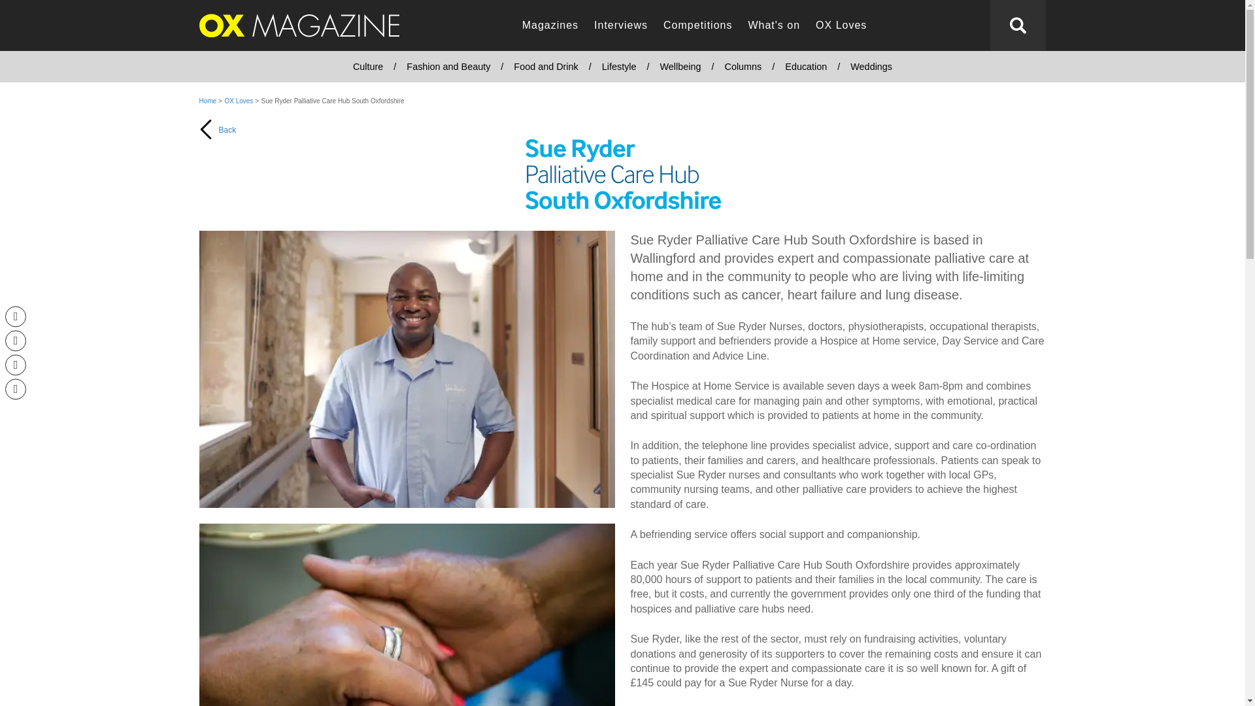 The width and height of the screenshot is (1255, 706). Describe the element at coordinates (620, 25) in the screenshot. I see `Interviews` at that location.